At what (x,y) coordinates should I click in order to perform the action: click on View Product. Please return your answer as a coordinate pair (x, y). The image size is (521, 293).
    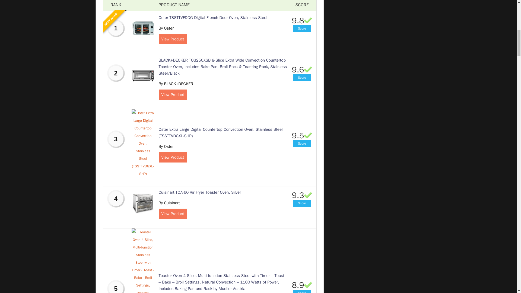
    Looking at the image, I should click on (172, 214).